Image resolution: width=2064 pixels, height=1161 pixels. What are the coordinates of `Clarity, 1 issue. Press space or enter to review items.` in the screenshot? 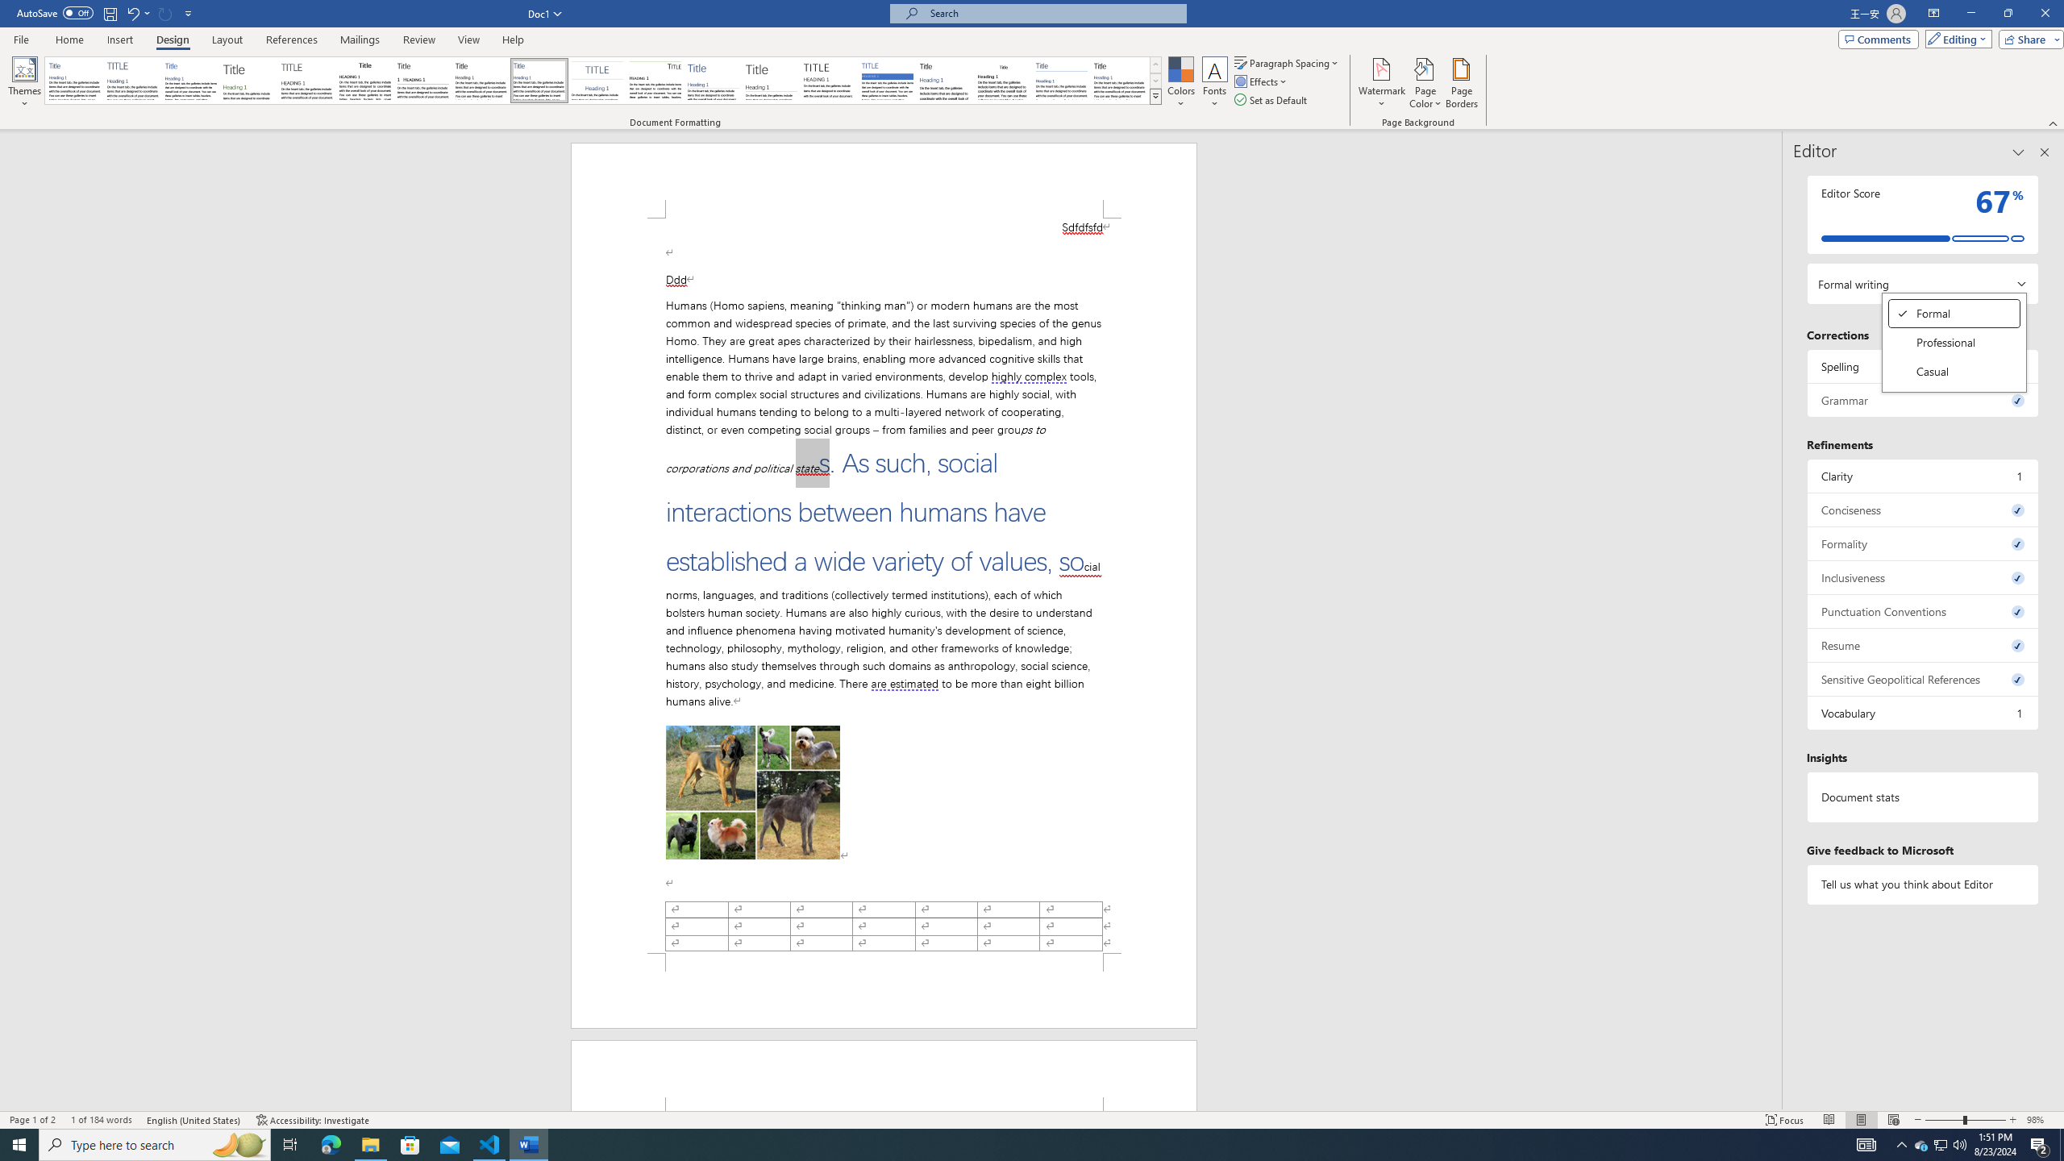 It's located at (32, 1120).